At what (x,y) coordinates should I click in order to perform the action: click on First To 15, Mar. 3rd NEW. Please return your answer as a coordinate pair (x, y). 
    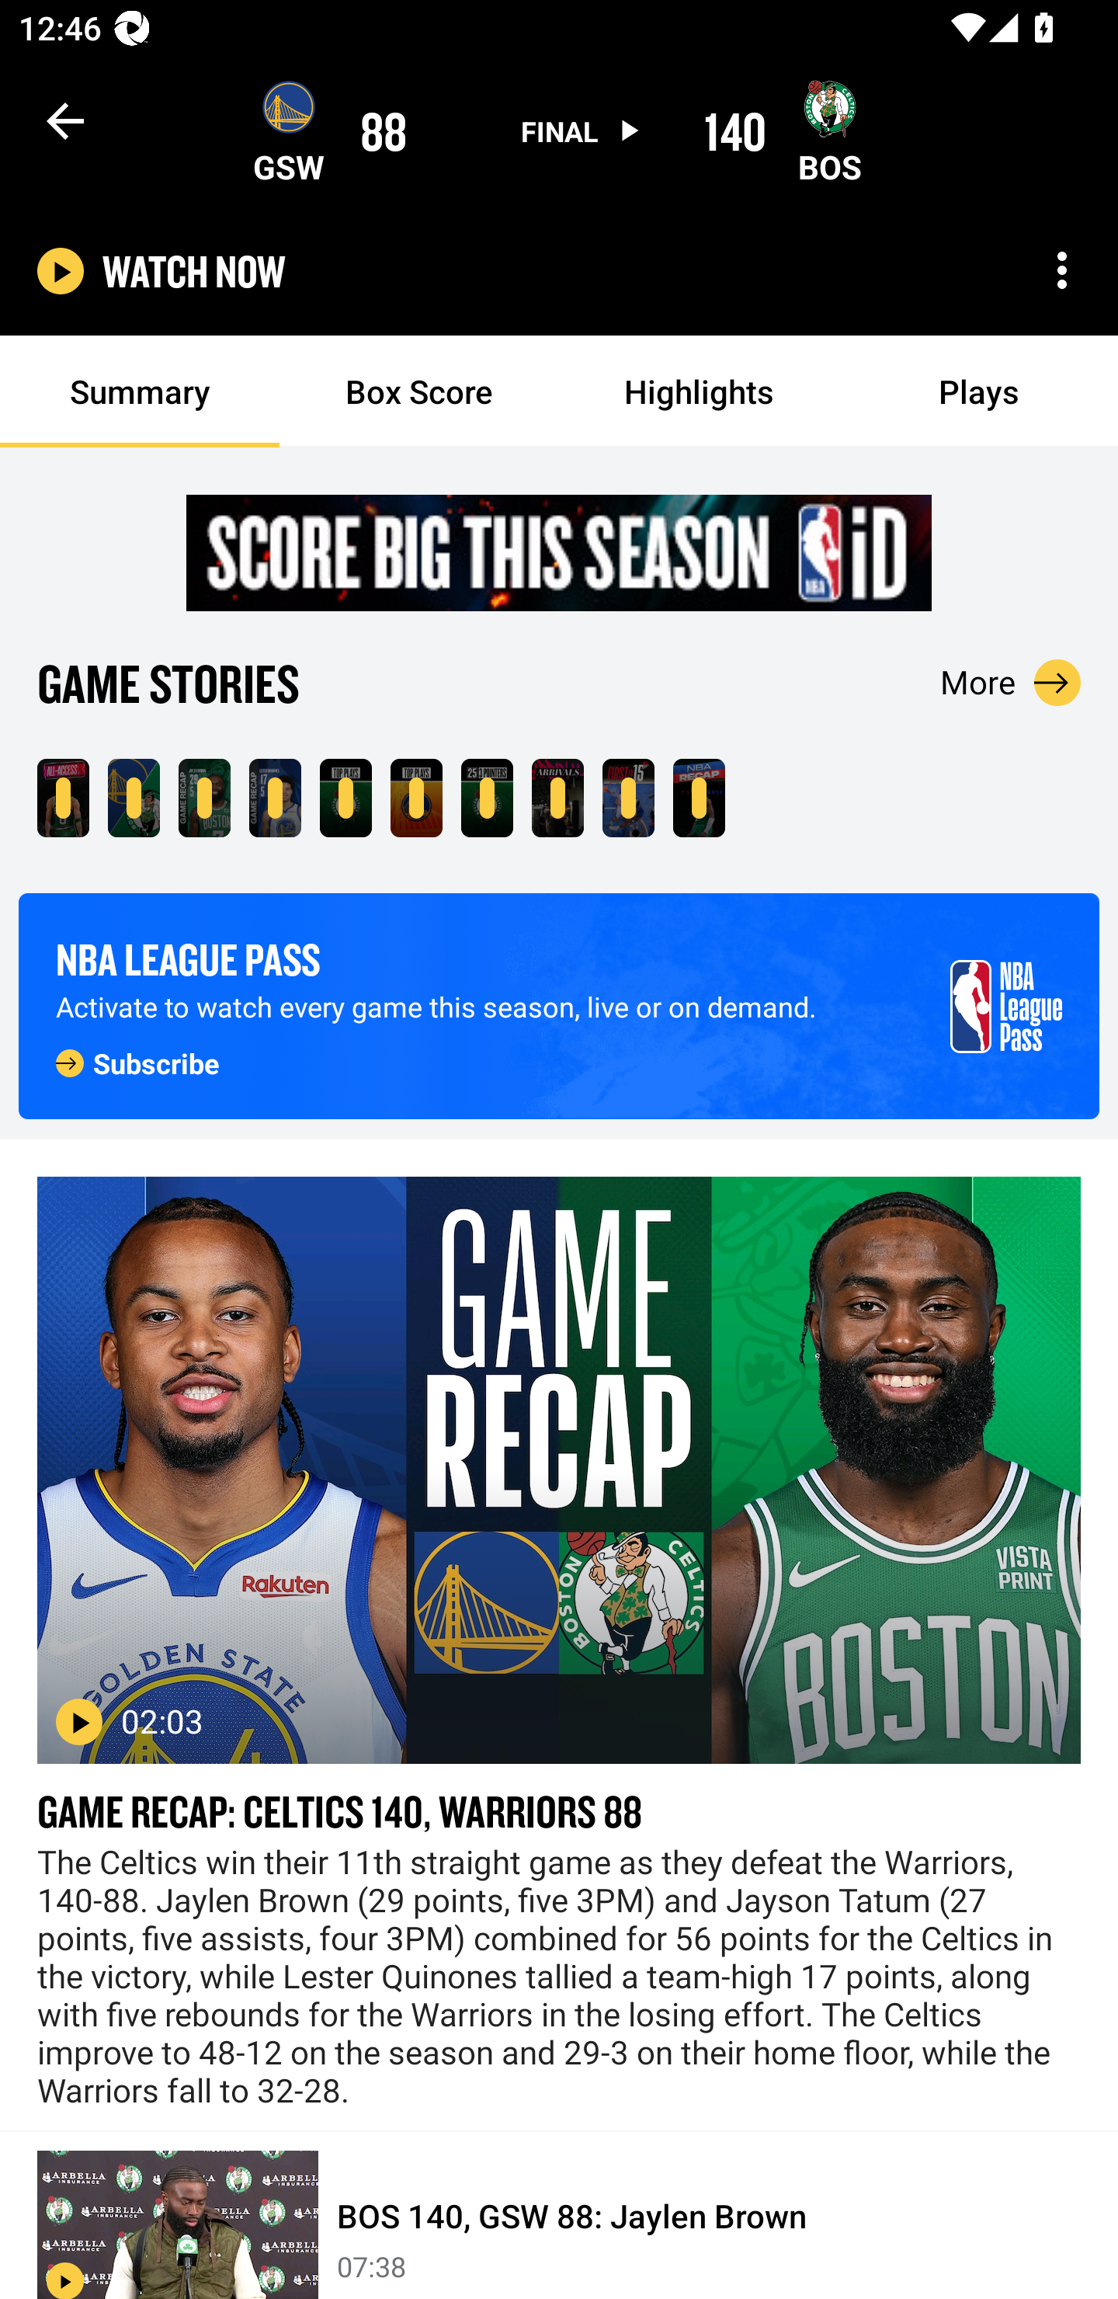
    Looking at the image, I should click on (628, 797).